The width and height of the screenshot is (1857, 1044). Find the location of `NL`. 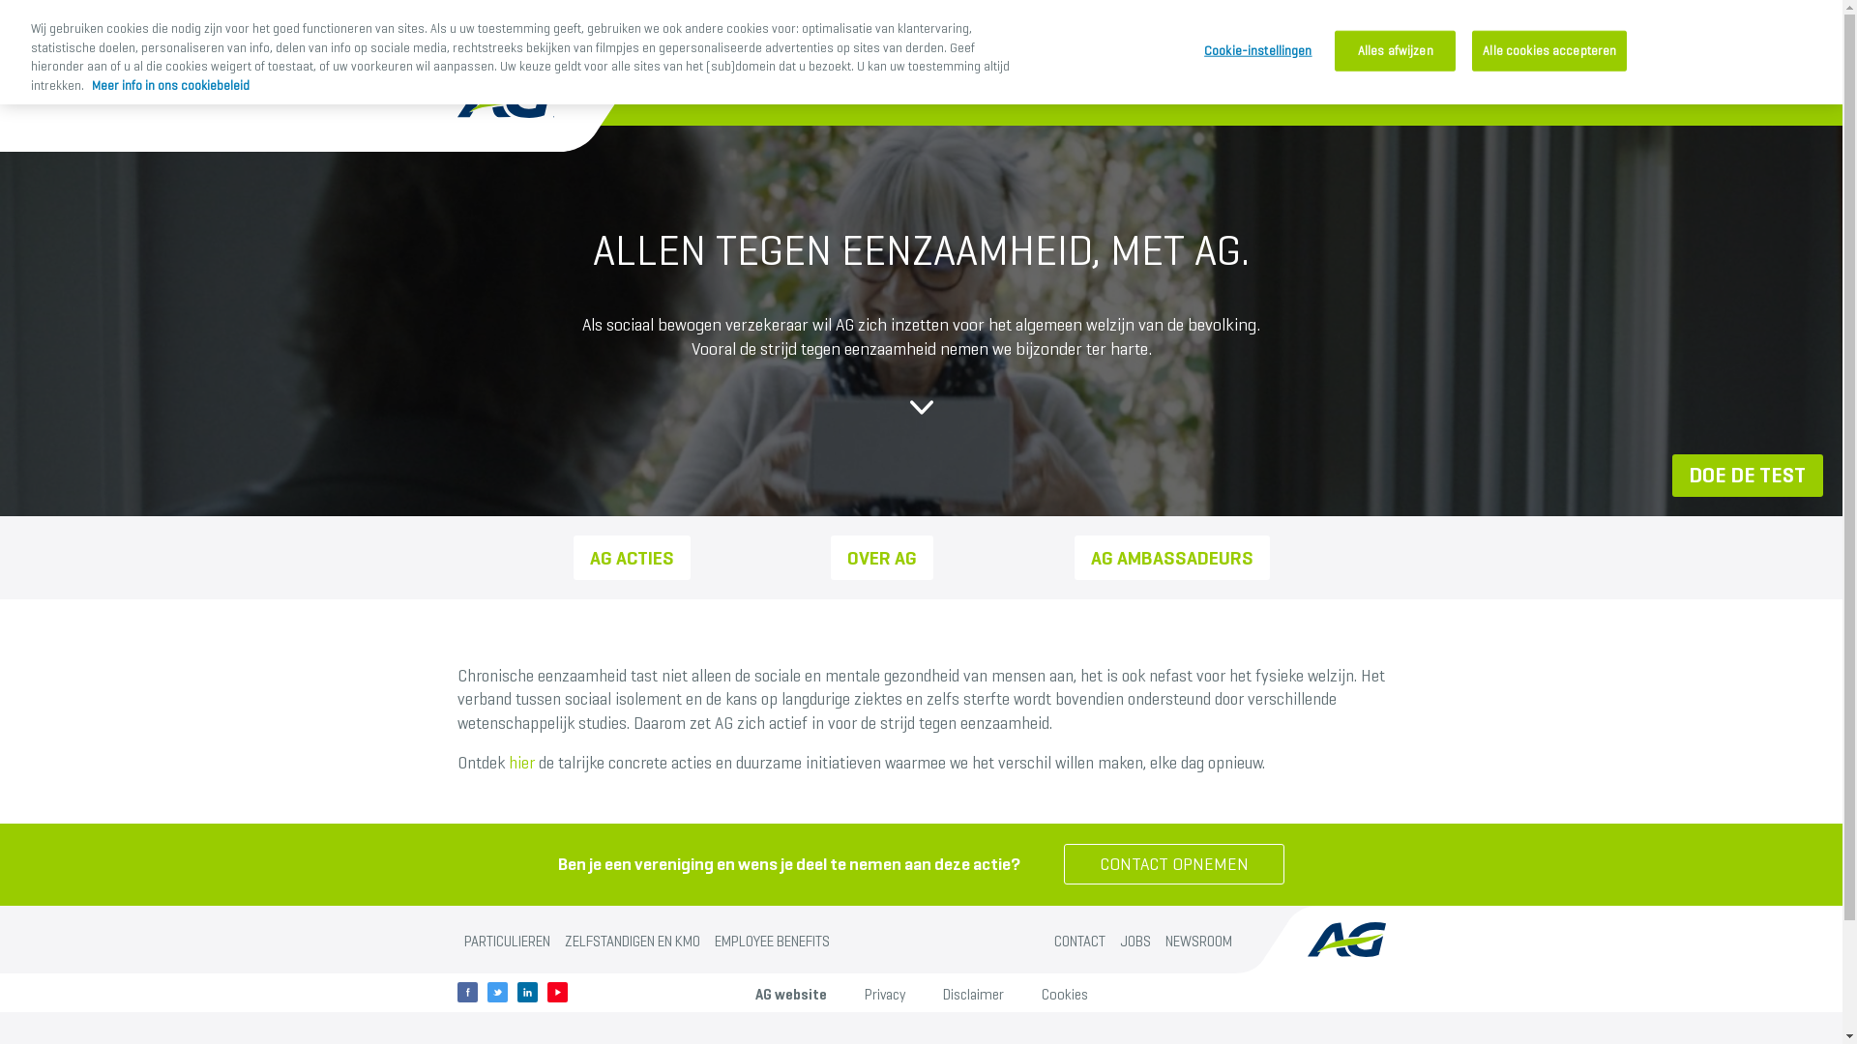

NL is located at coordinates (1364, 37).